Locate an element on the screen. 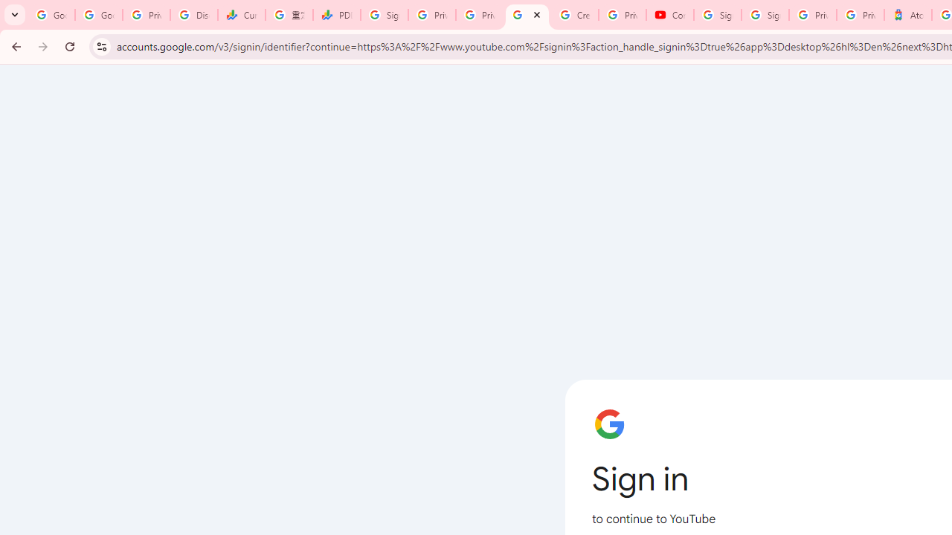 This screenshot has height=535, width=952. Sign in - Google Accounts is located at coordinates (718, 15).